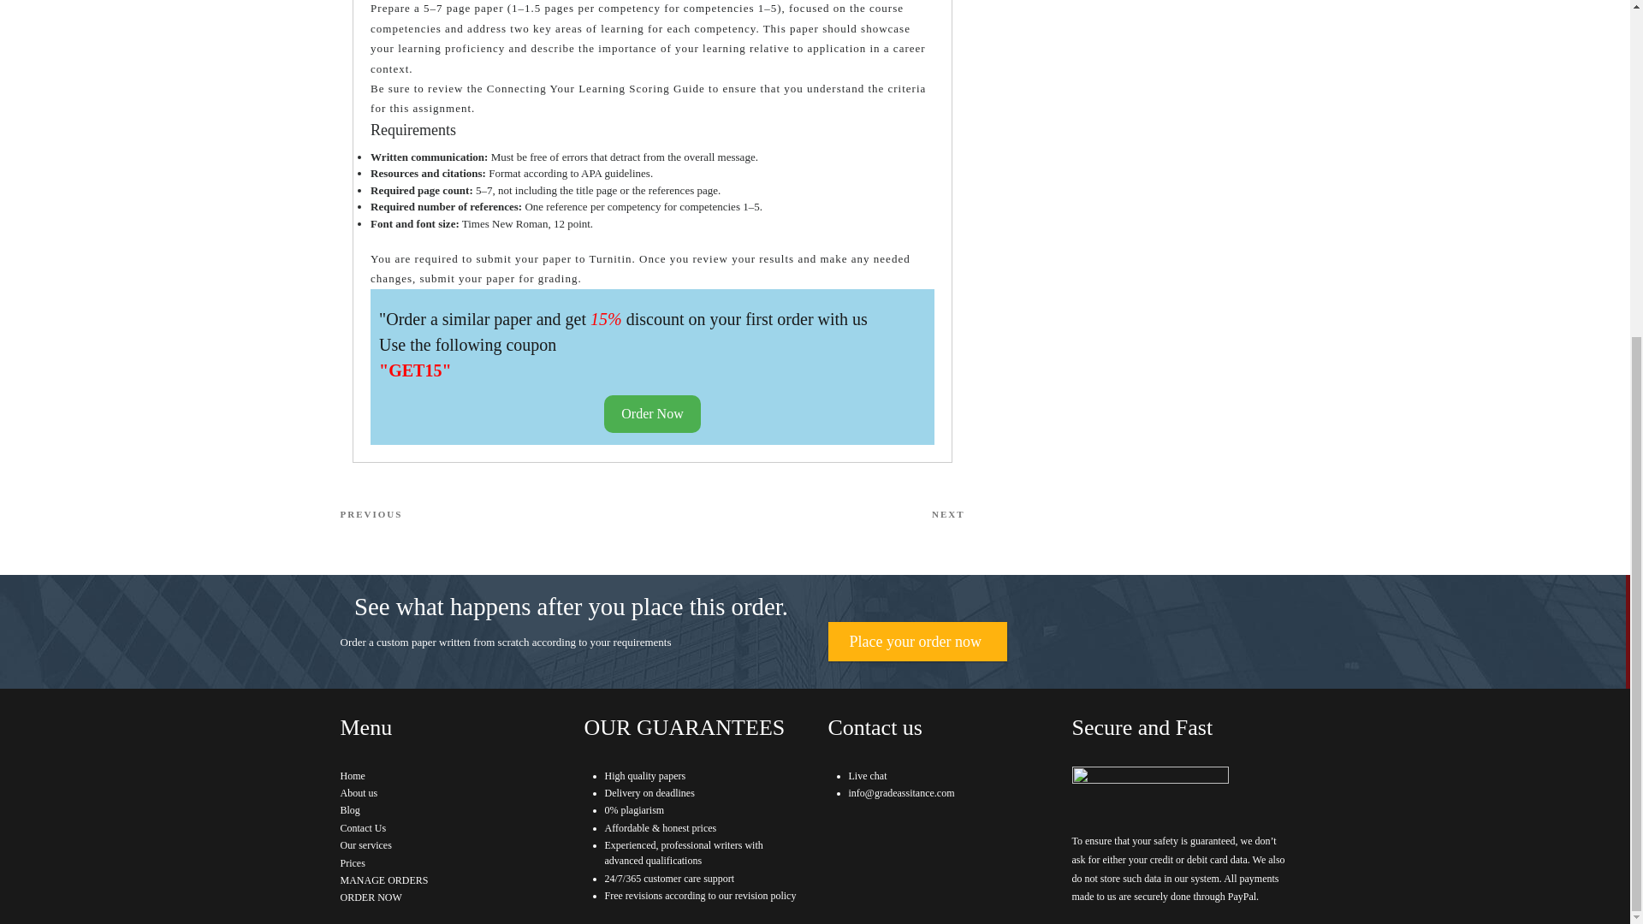 This screenshot has height=924, width=1643. I want to click on Home, so click(808, 514).